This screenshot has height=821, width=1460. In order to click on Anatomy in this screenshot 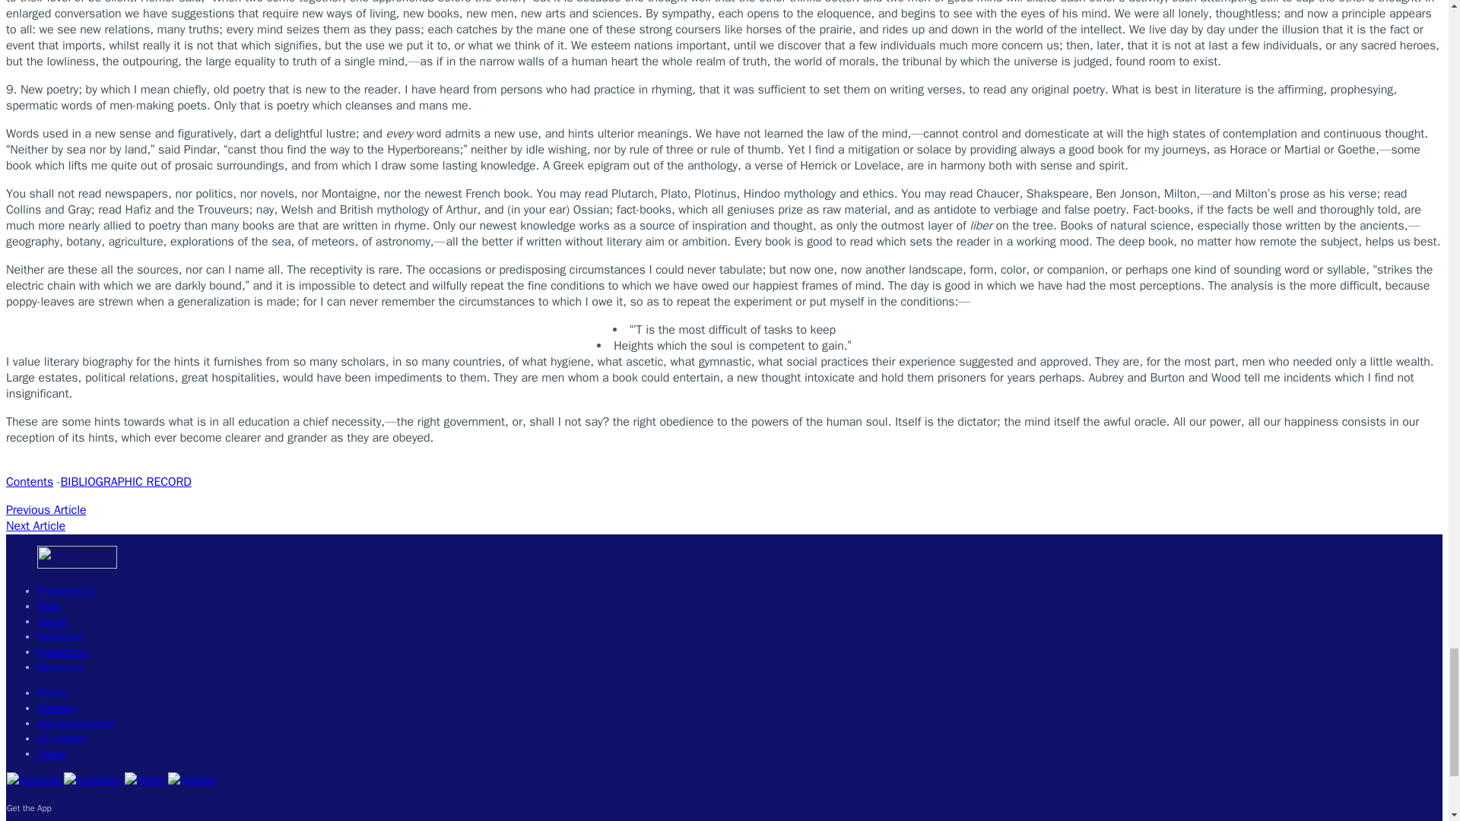, I will do `click(57, 708)`.